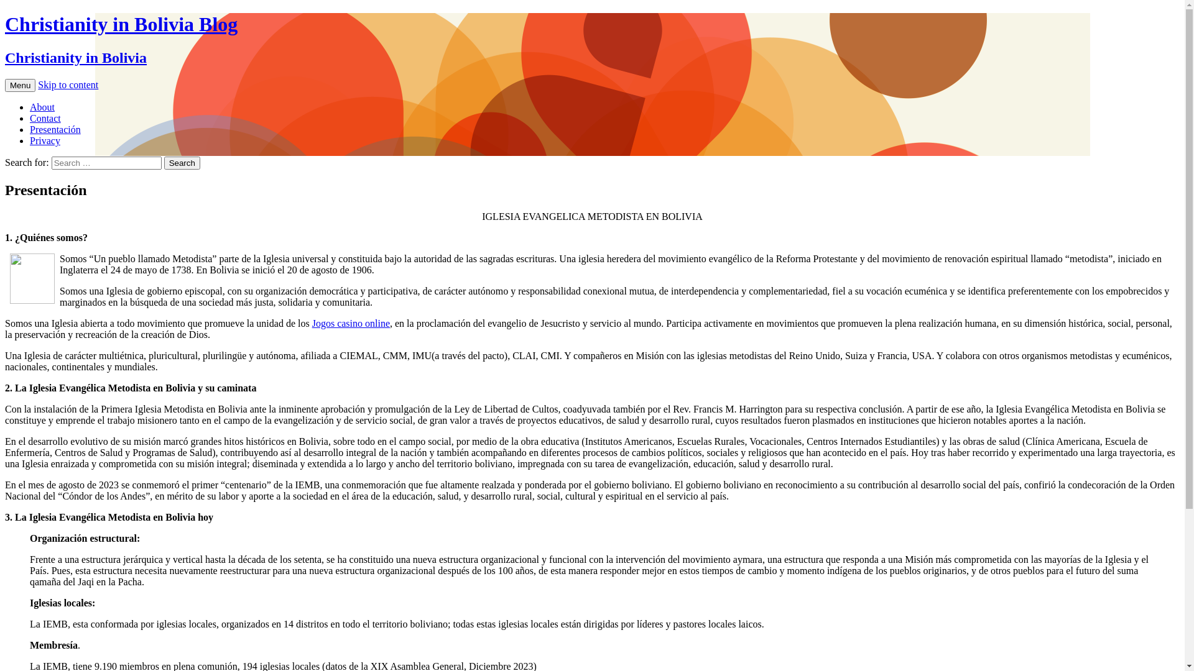 The image size is (1194, 671). Describe the element at coordinates (20, 86) in the screenshot. I see `Menu` at that location.